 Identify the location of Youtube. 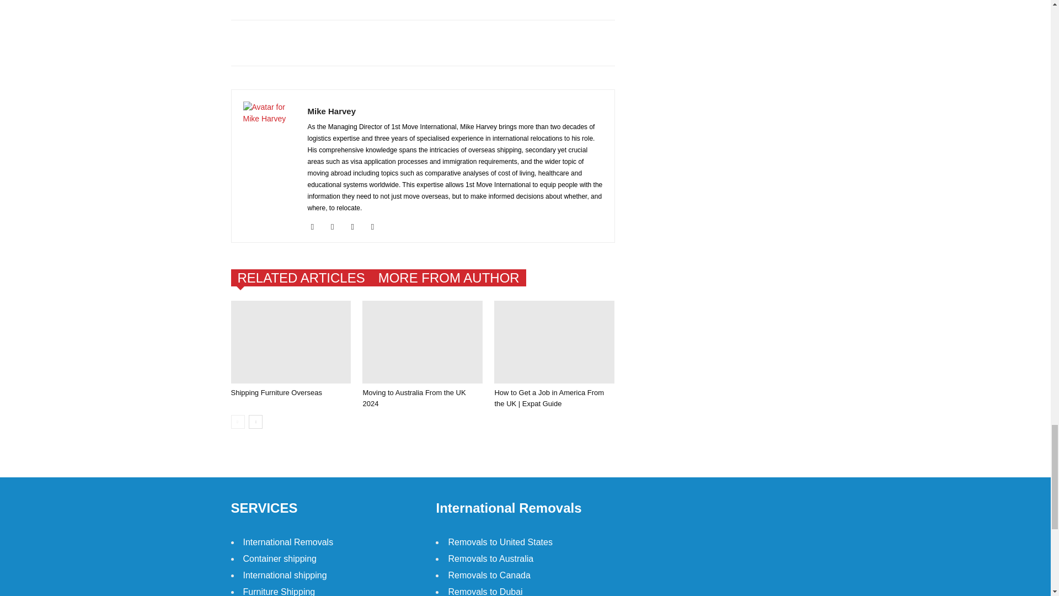
(377, 226).